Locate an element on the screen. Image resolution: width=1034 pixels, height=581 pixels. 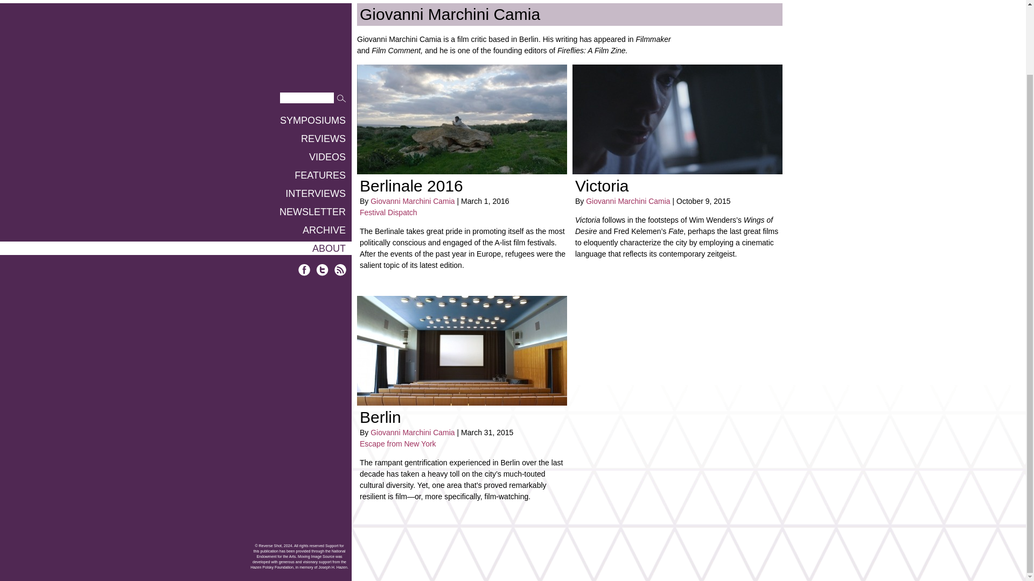
FEATURES is located at coordinates (176, 97).